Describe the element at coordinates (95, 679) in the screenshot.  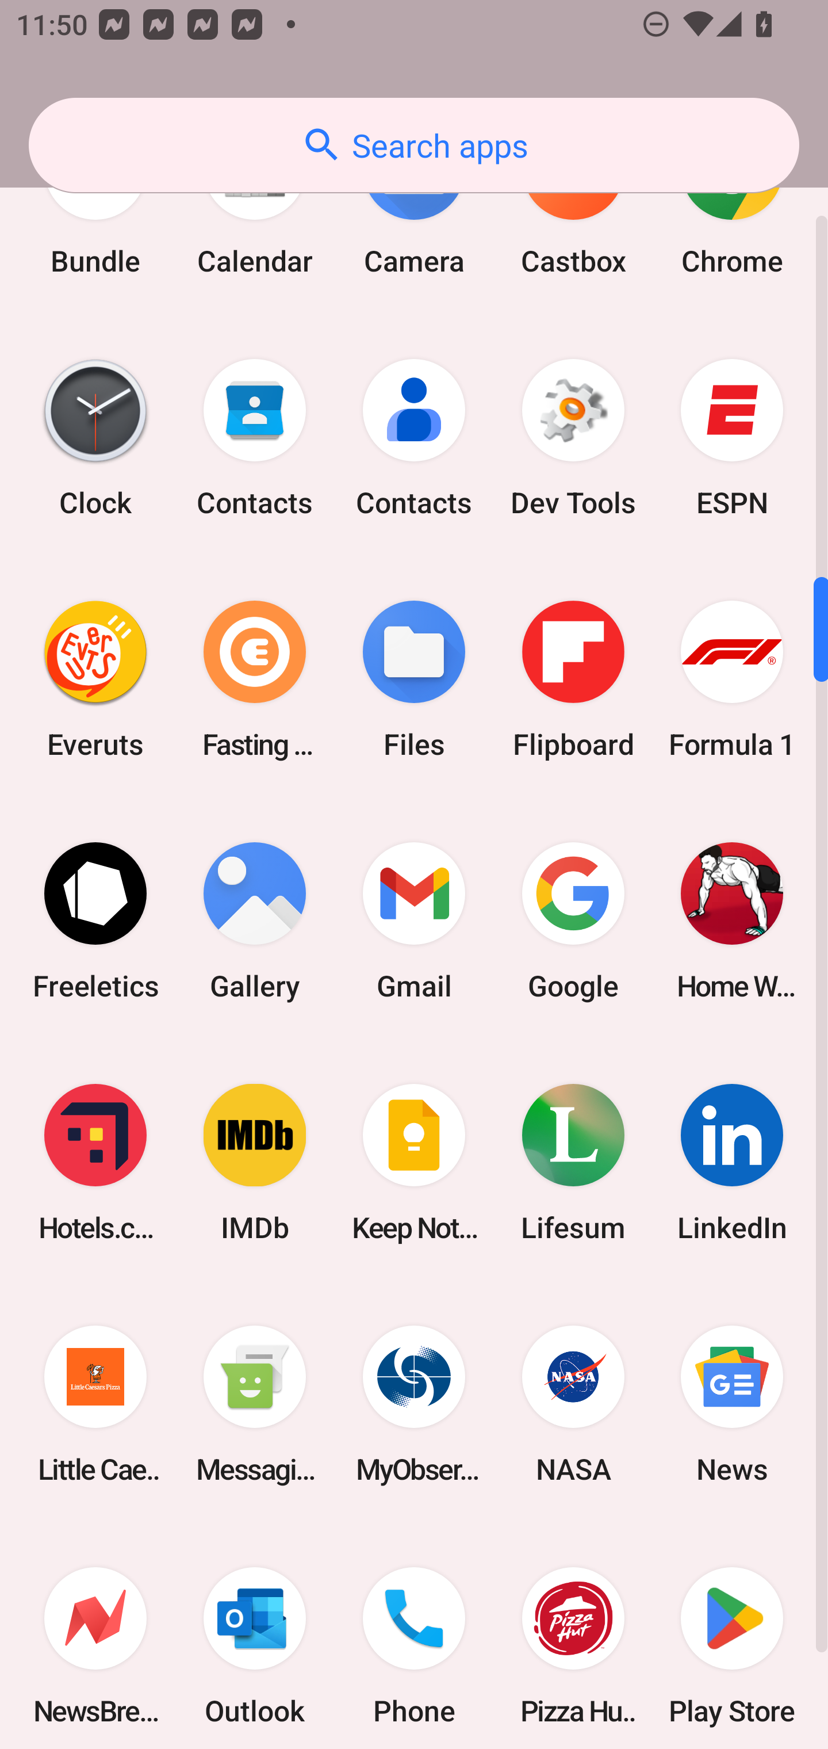
I see `Everuts` at that location.